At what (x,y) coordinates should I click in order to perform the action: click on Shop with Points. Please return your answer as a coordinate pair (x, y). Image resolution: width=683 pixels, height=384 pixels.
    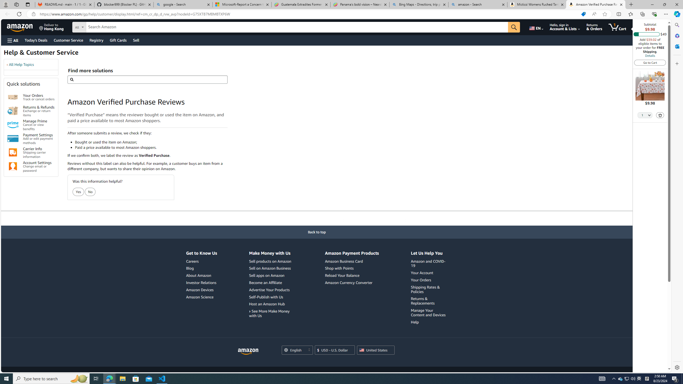
    Looking at the image, I should click on (352, 268).